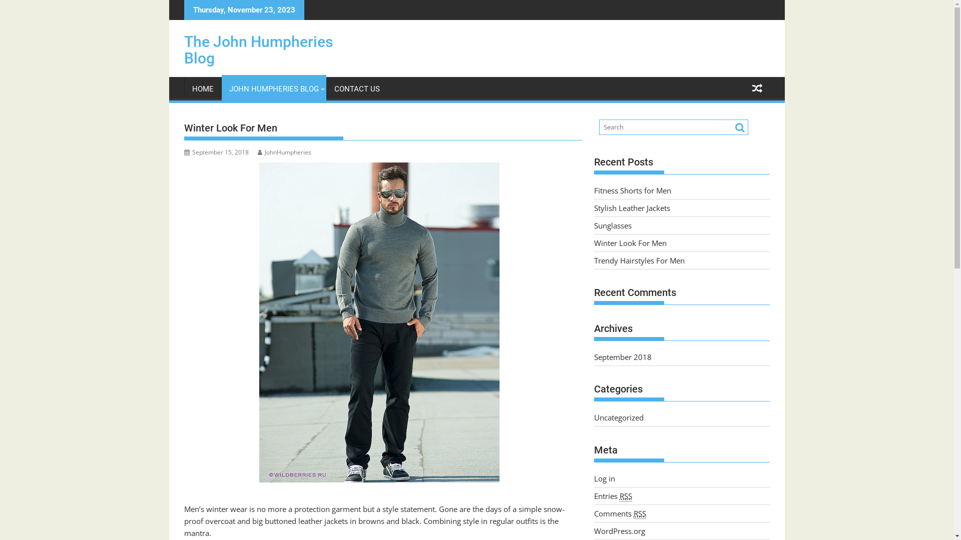  I want to click on Skip to content, so click(169, 0).